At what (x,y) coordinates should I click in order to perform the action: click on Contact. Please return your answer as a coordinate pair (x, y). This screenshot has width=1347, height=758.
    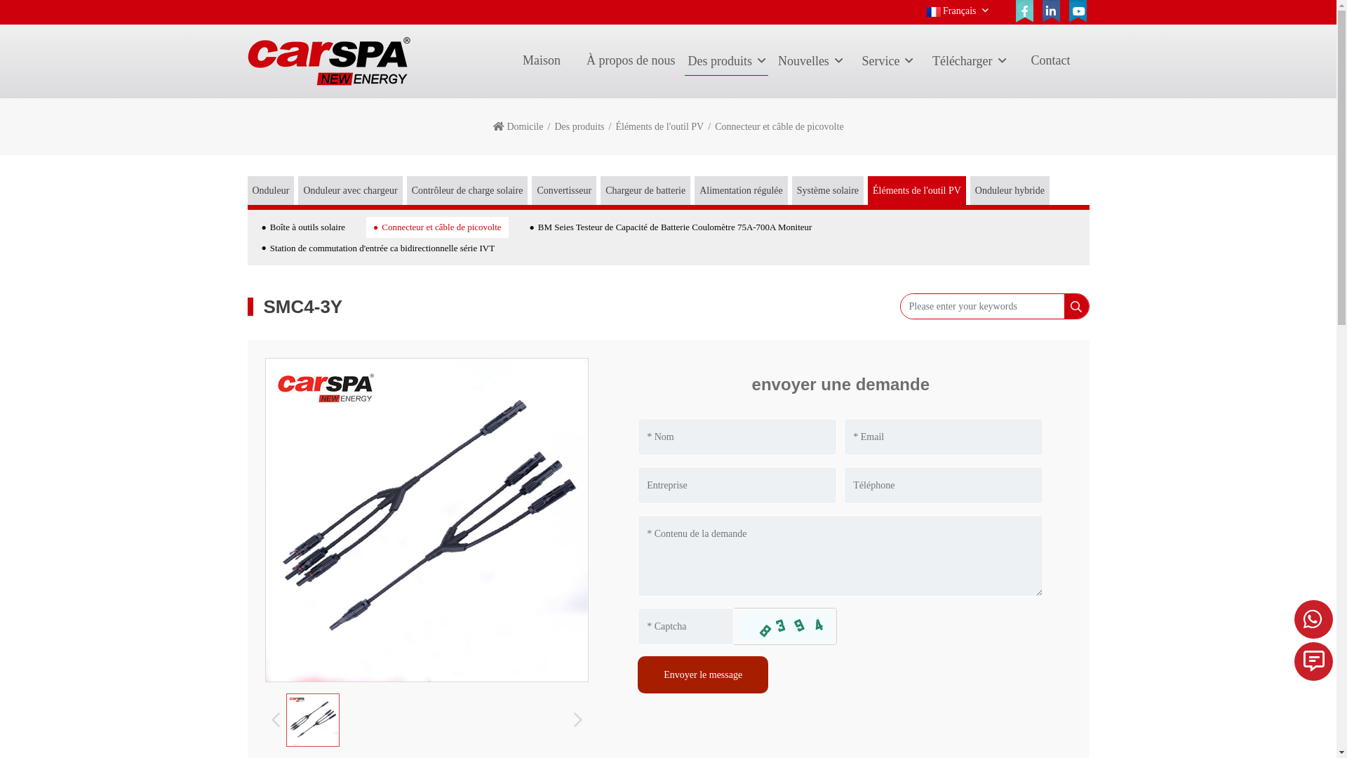
    Looking at the image, I should click on (1051, 62).